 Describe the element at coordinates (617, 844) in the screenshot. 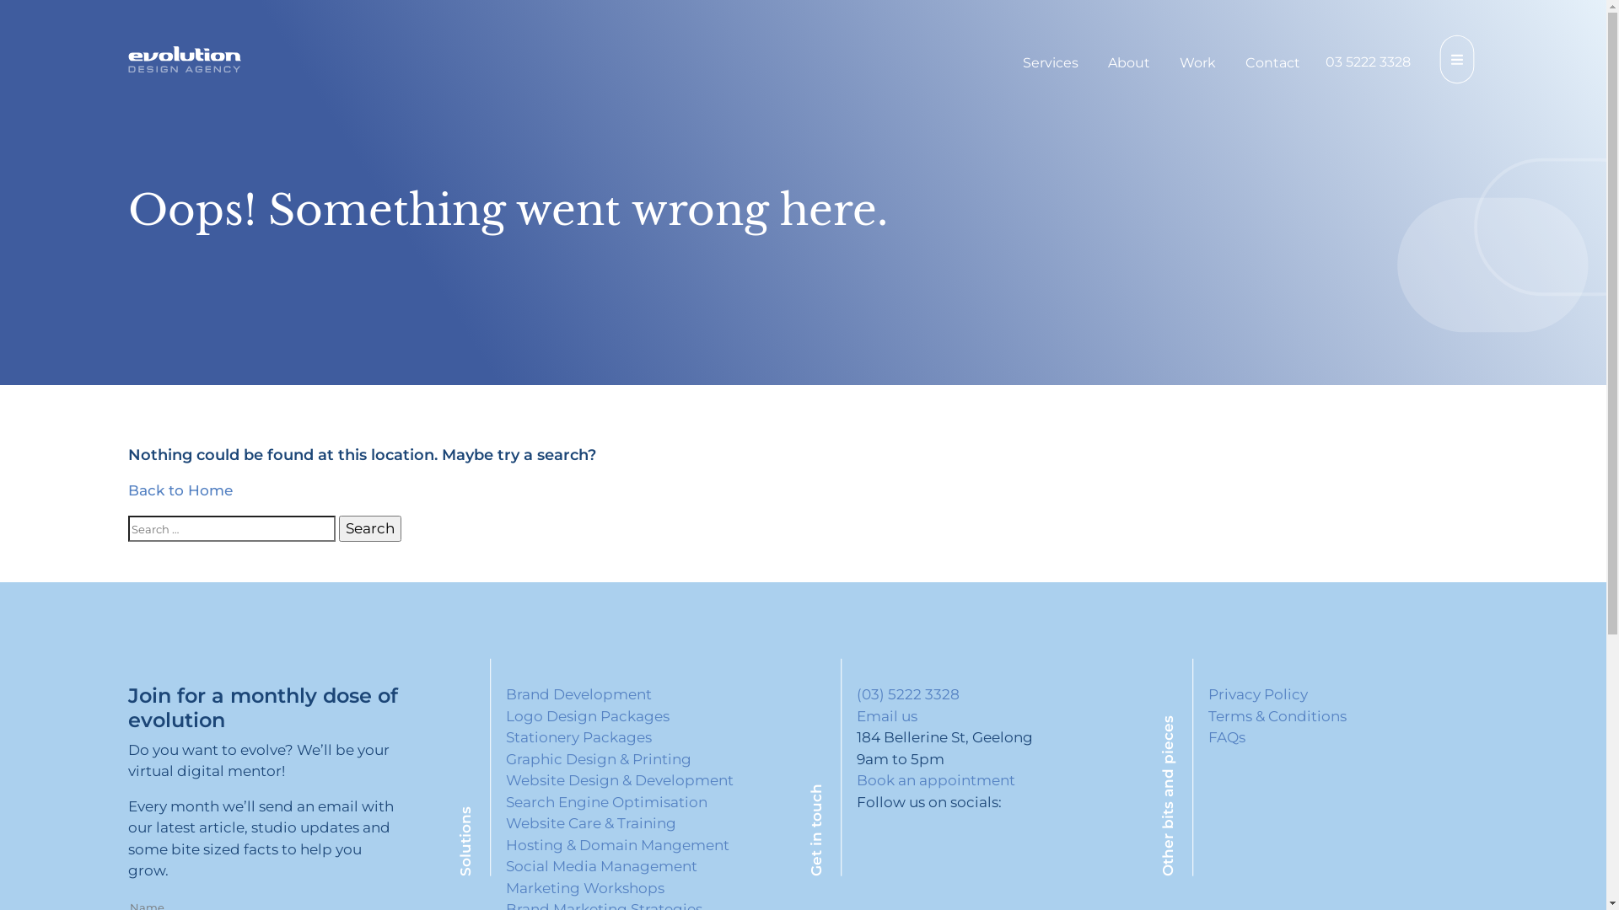

I see `Hosting & Domain Mangement` at that location.